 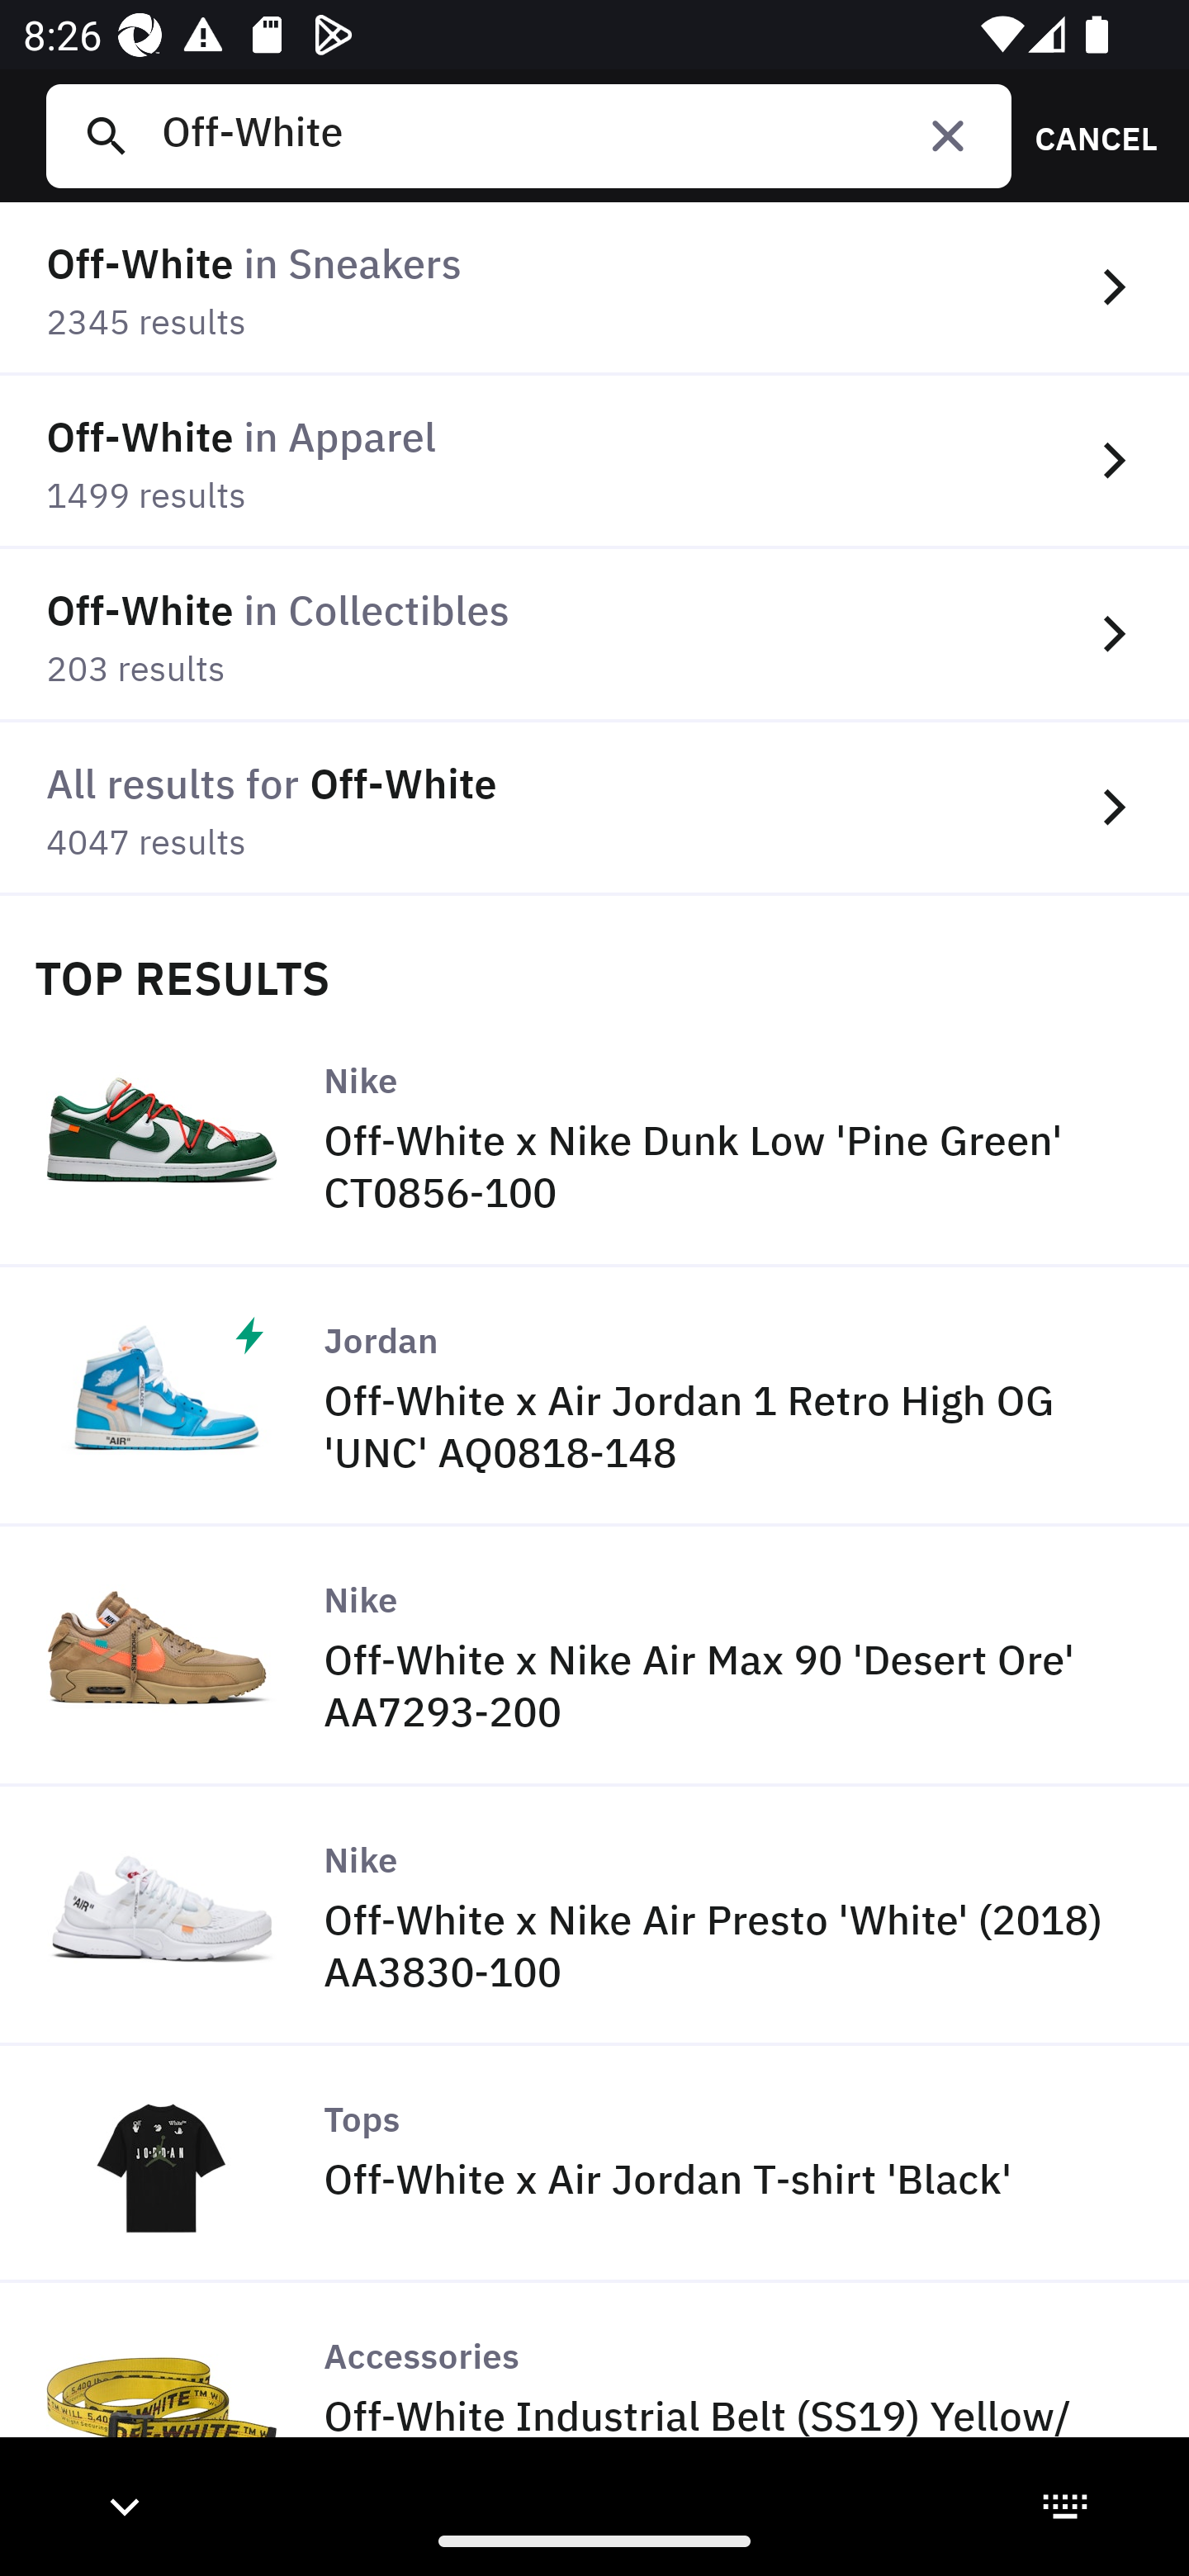 What do you see at coordinates (574, 135) in the screenshot?
I see `Off-White` at bounding box center [574, 135].